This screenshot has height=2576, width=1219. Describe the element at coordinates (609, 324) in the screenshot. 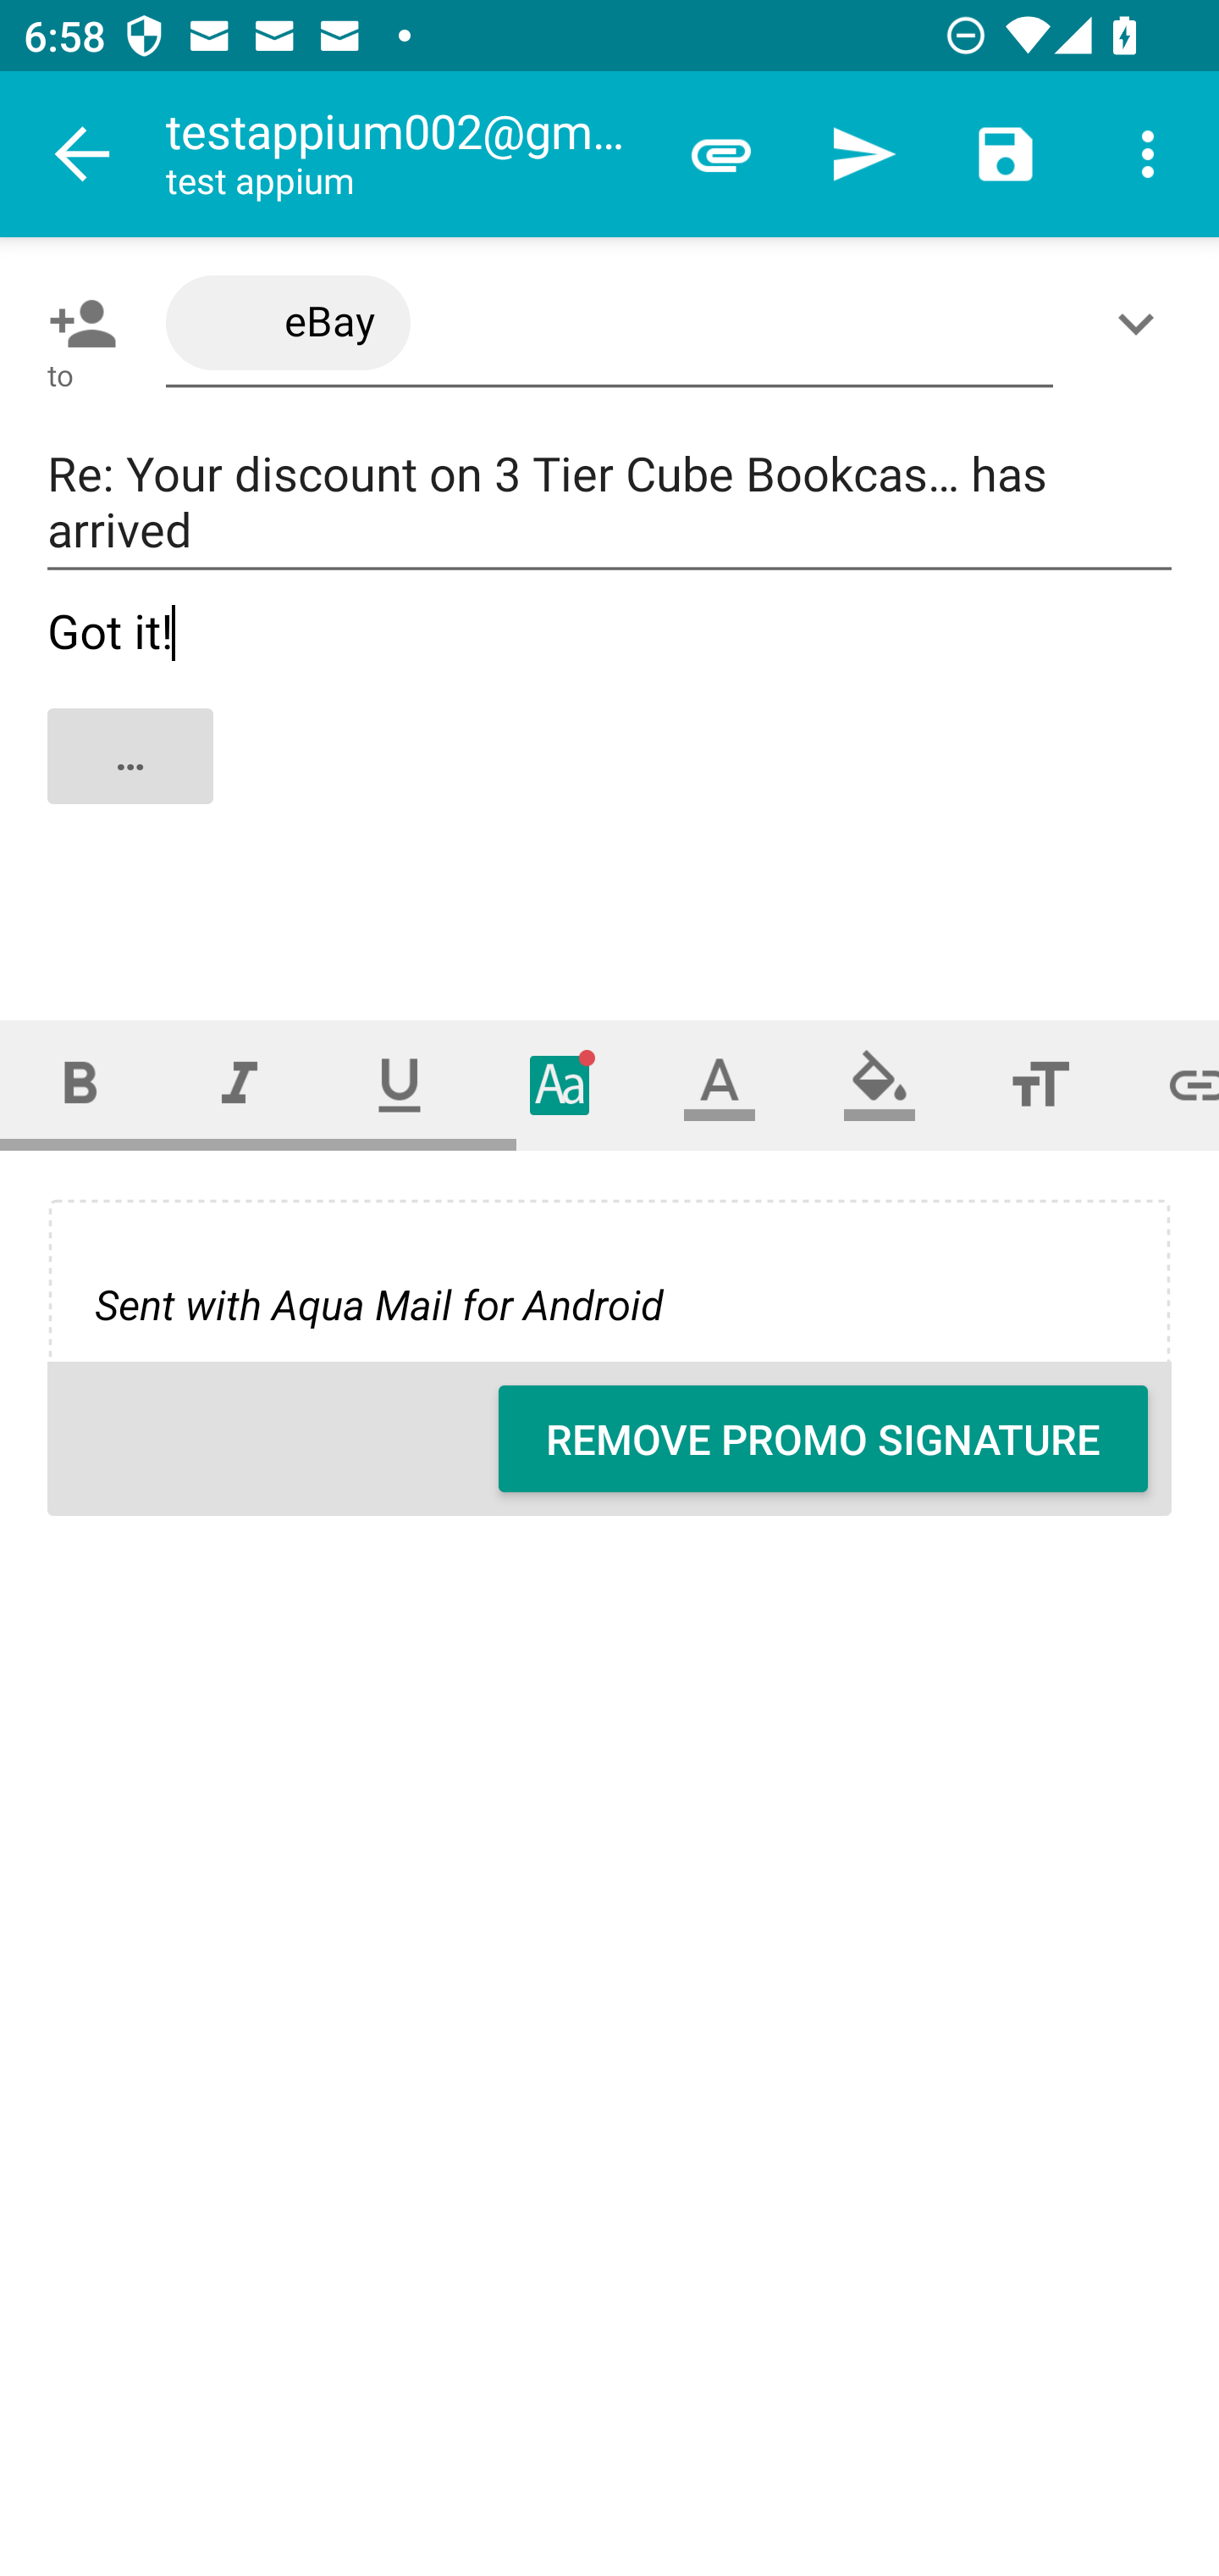

I see `eBay <ebay@ebay.com>, ` at that location.